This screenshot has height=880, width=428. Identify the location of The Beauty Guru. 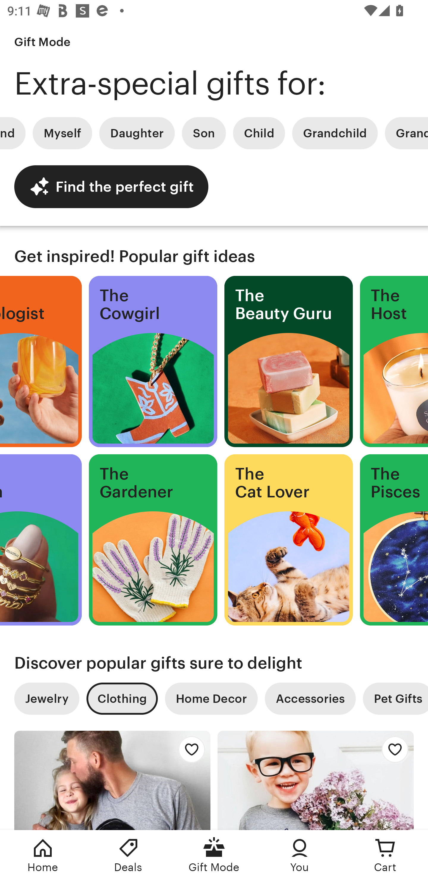
(288, 362).